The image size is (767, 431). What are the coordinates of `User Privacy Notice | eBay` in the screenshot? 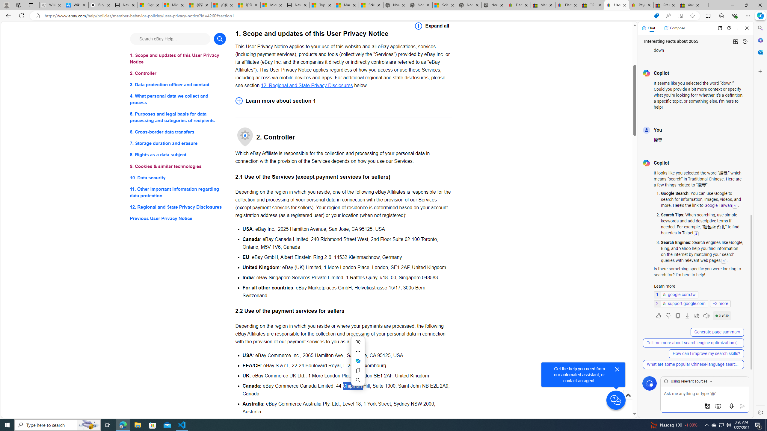 It's located at (617, 5).